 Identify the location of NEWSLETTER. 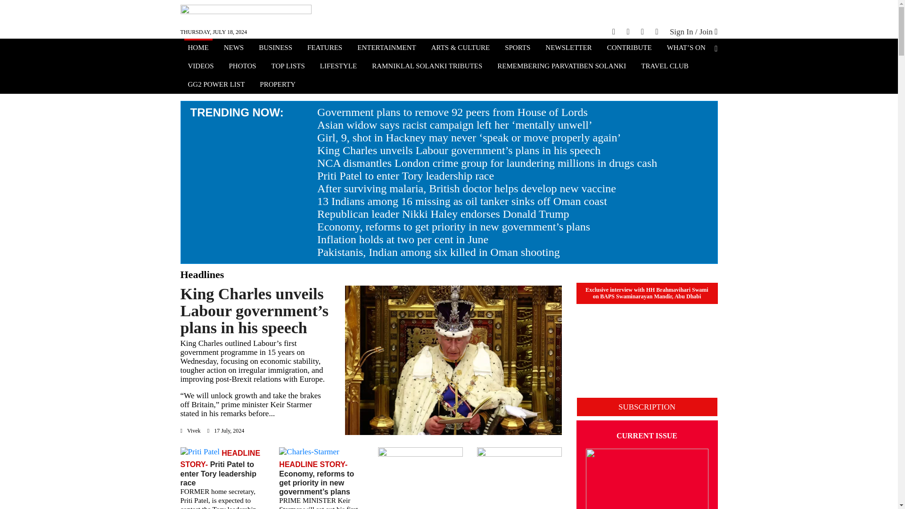
(568, 49).